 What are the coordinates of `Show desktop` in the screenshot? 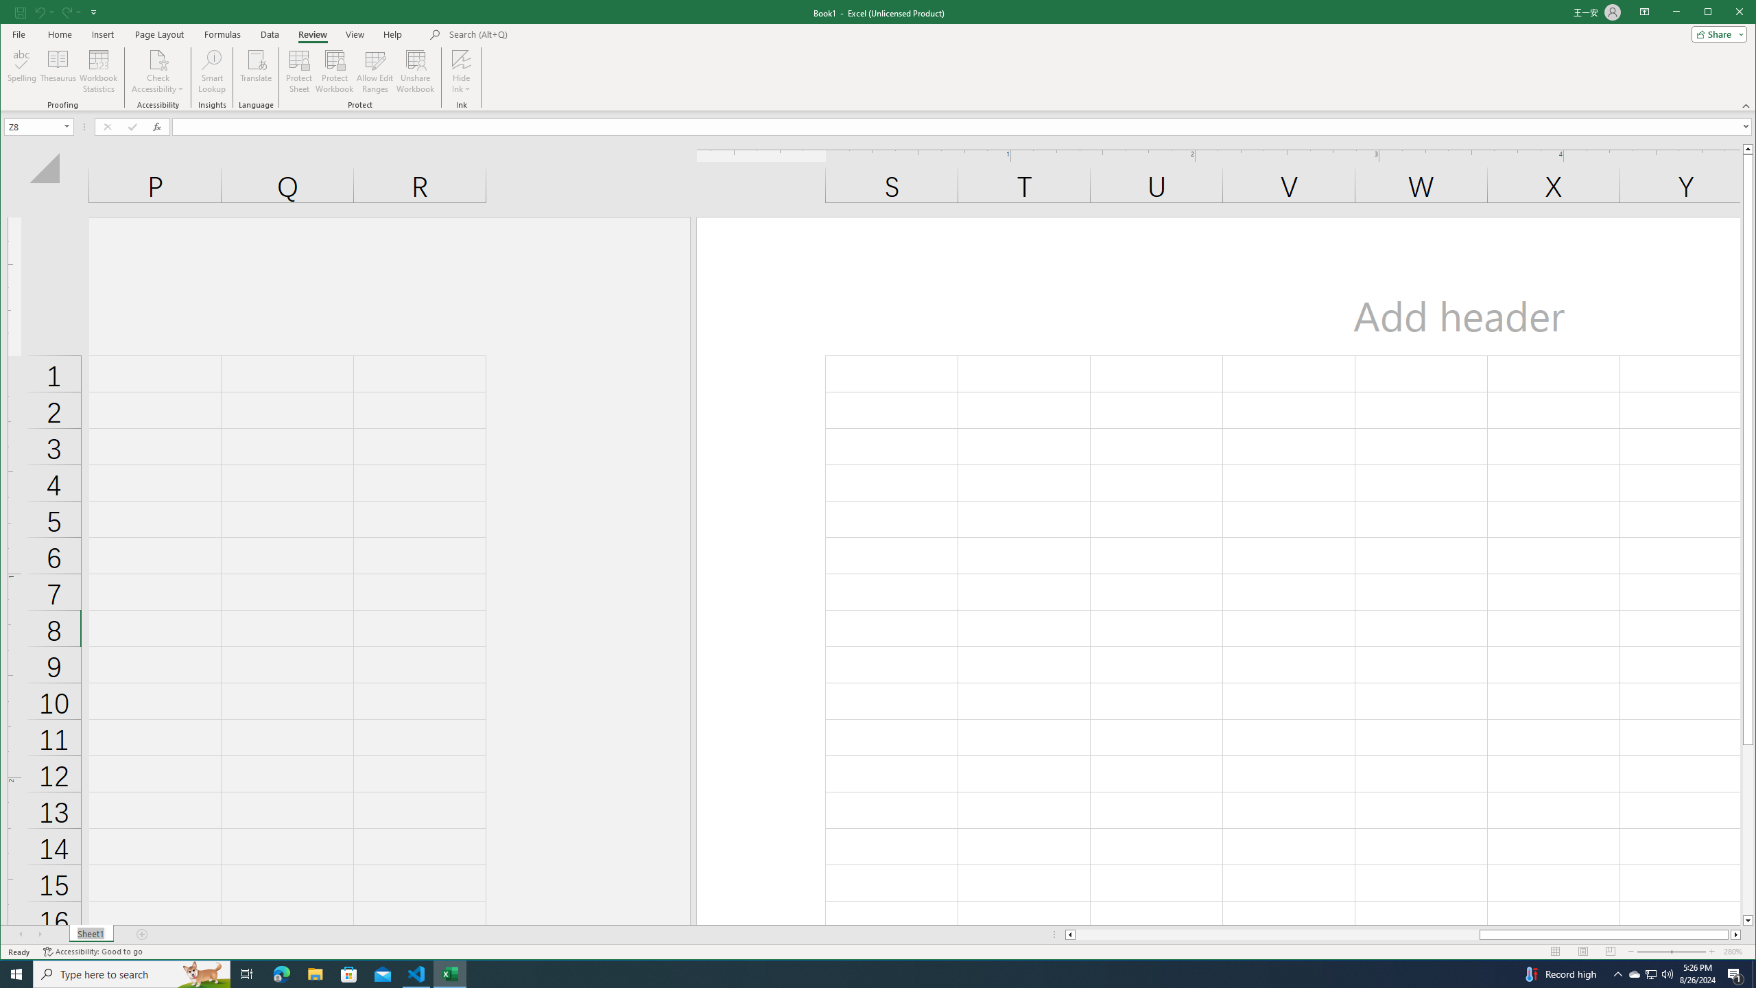 It's located at (1754, 974).